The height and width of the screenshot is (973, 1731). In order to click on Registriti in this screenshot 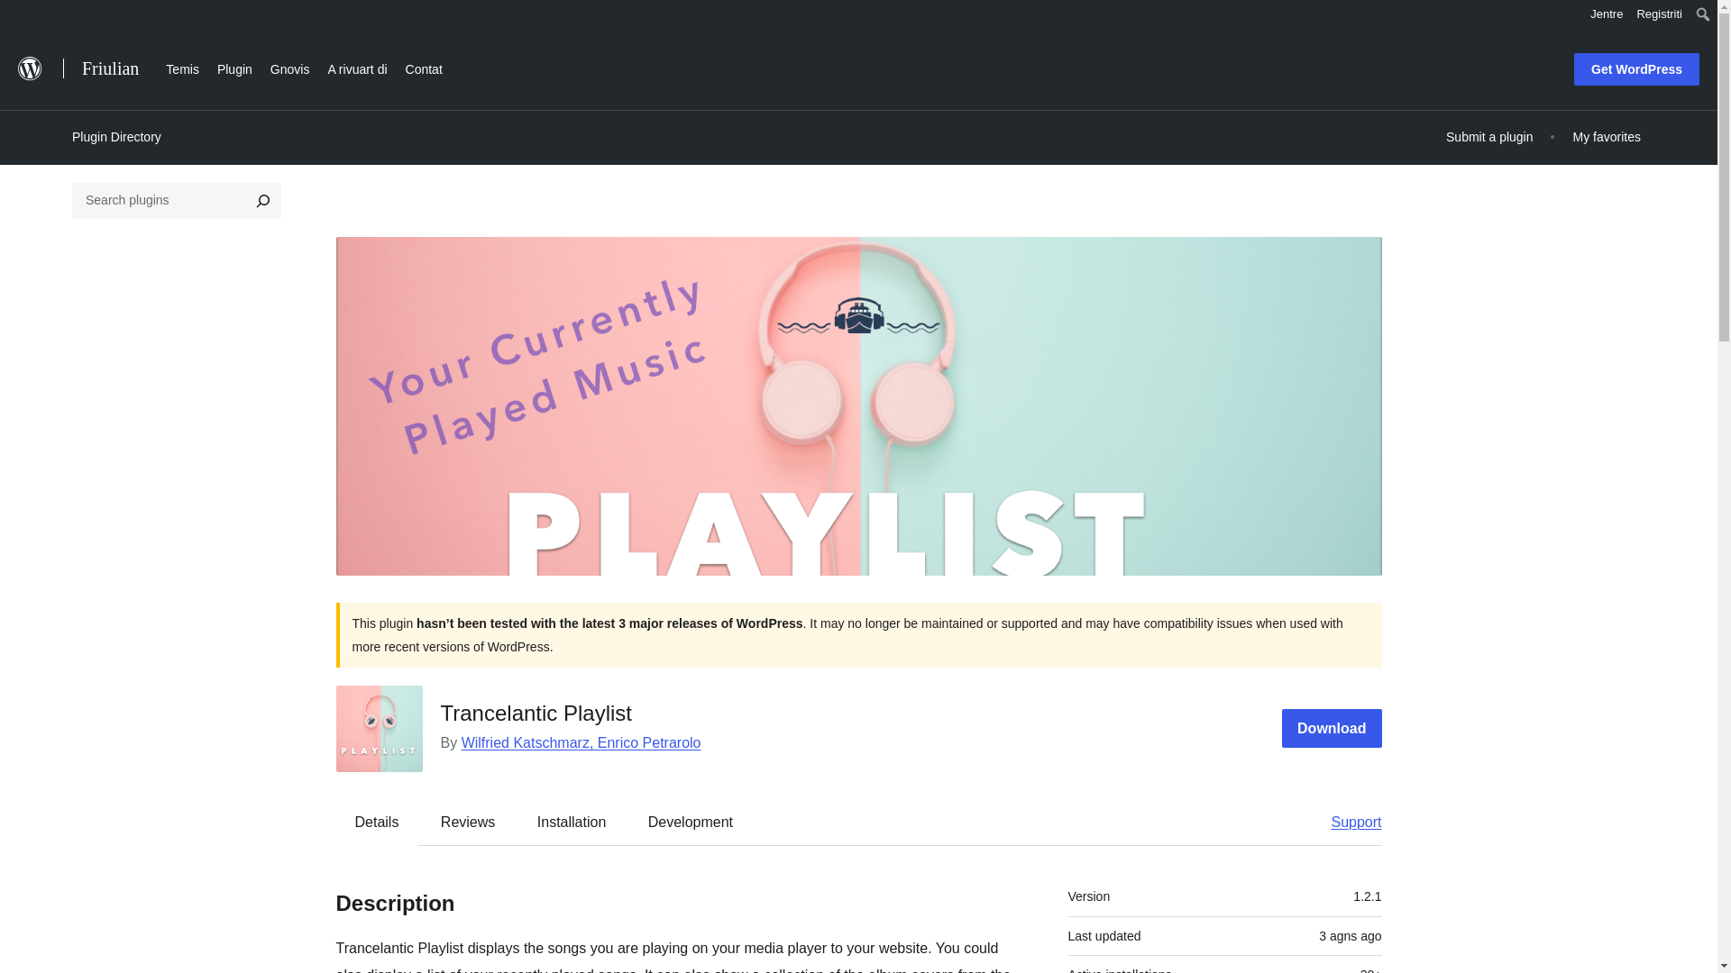, I will do `click(1659, 14)`.